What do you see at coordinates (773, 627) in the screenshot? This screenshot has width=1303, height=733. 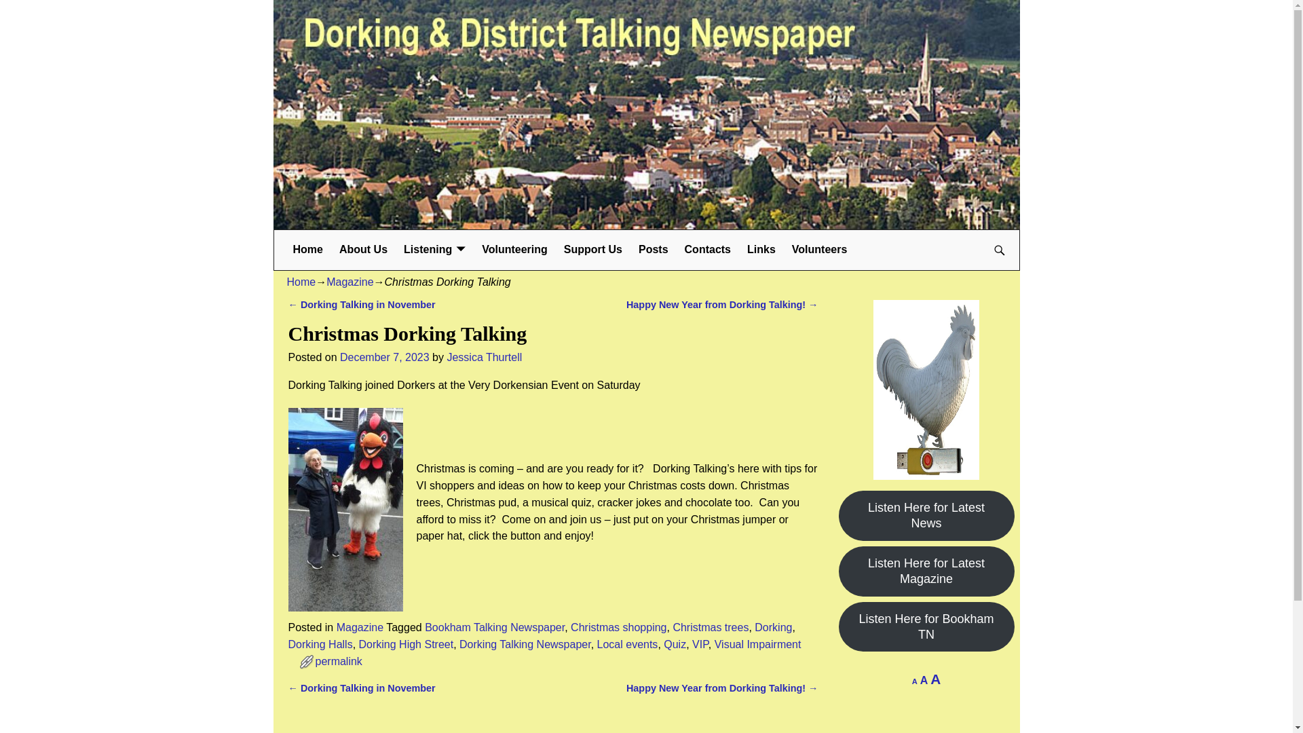 I see `Dorking` at bounding box center [773, 627].